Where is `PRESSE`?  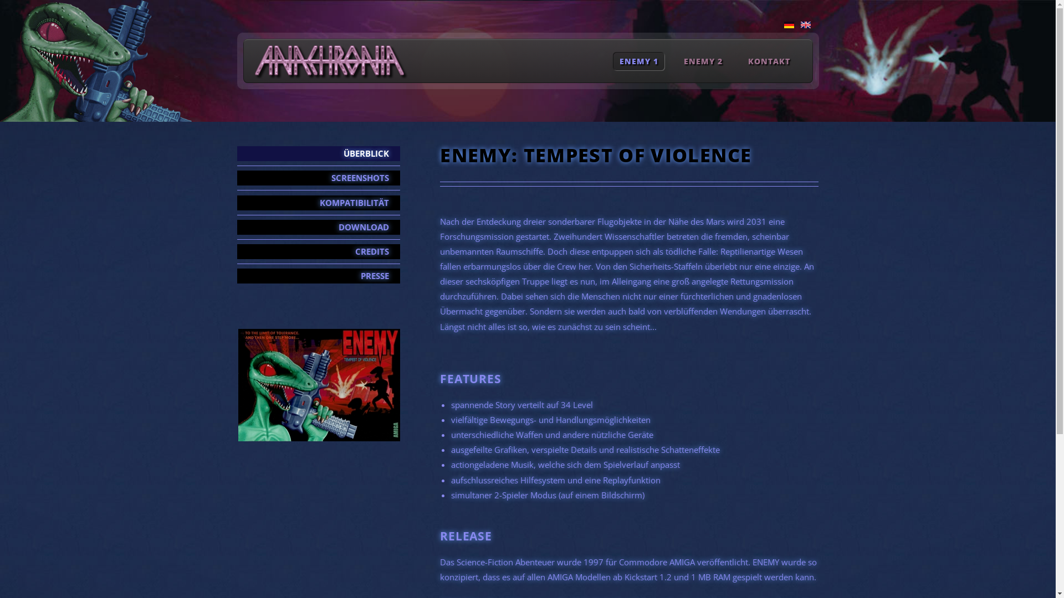 PRESSE is located at coordinates (319, 276).